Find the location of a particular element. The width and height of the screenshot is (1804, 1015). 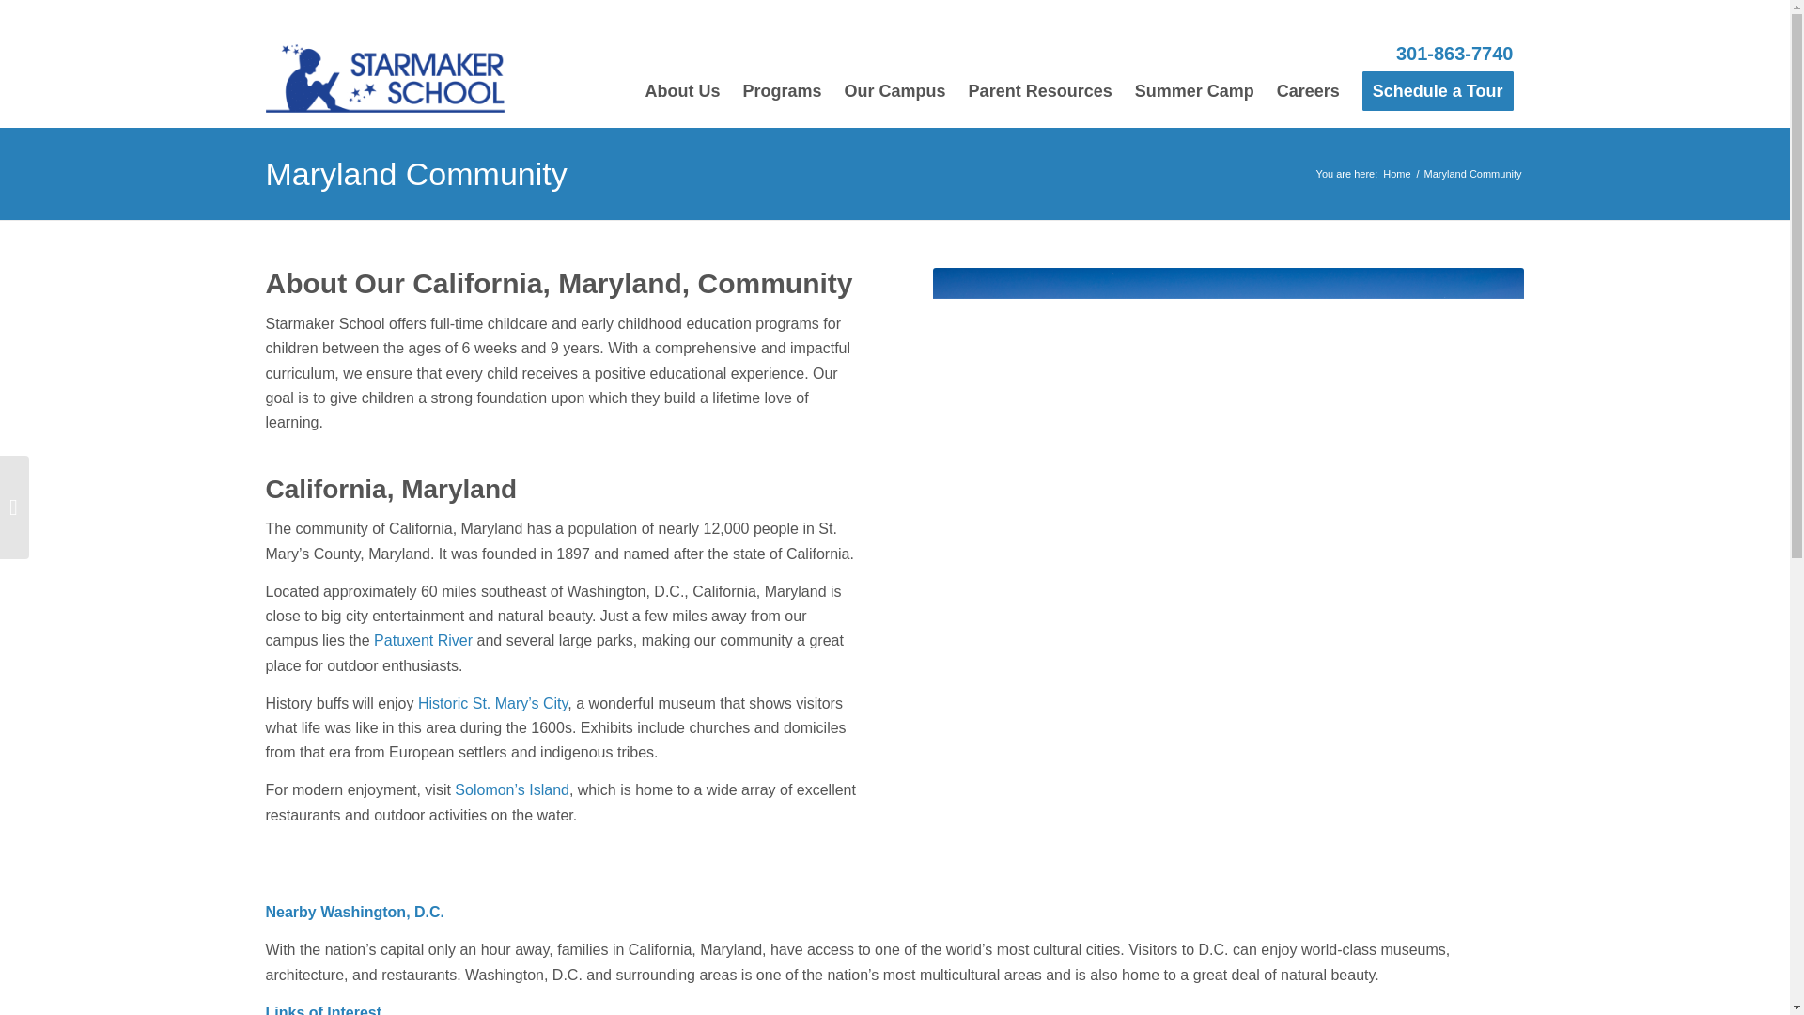

About Us is located at coordinates (683, 77).